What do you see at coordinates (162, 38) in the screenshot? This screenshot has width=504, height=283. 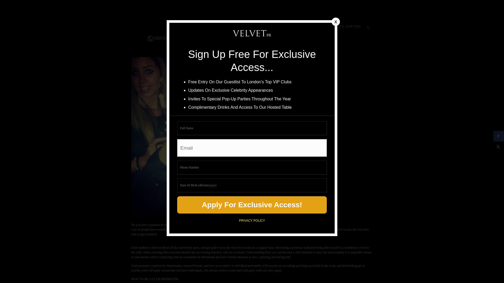 I see `02072052501` at bounding box center [162, 38].